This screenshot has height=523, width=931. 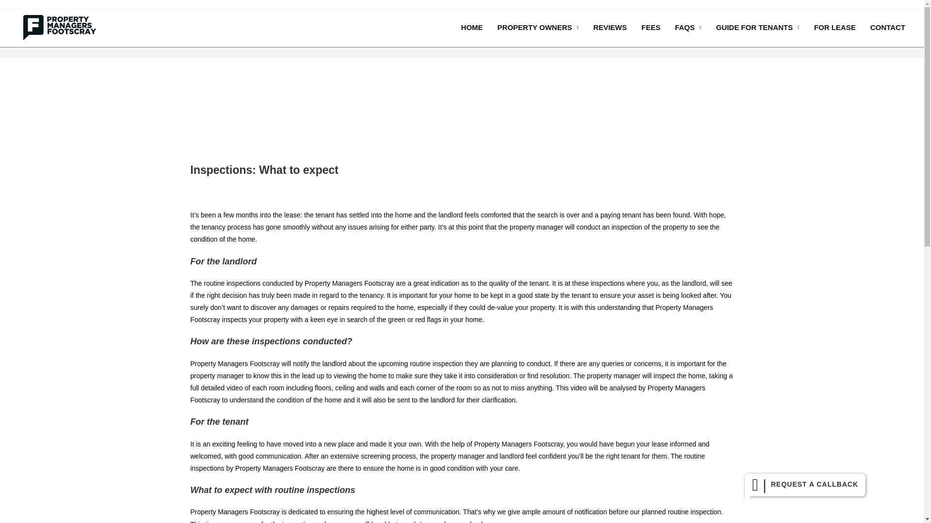 What do you see at coordinates (538, 28) in the screenshot?
I see `PROPERTY OWNERS` at bounding box center [538, 28].